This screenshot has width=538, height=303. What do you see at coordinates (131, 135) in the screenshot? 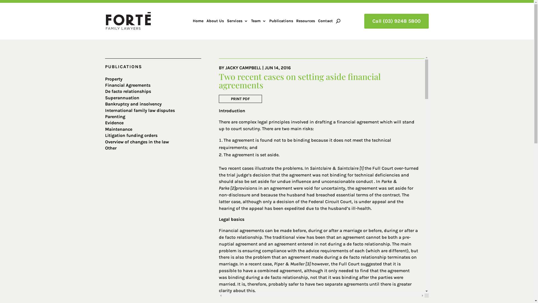
I see `Litigation funding orders` at bounding box center [131, 135].